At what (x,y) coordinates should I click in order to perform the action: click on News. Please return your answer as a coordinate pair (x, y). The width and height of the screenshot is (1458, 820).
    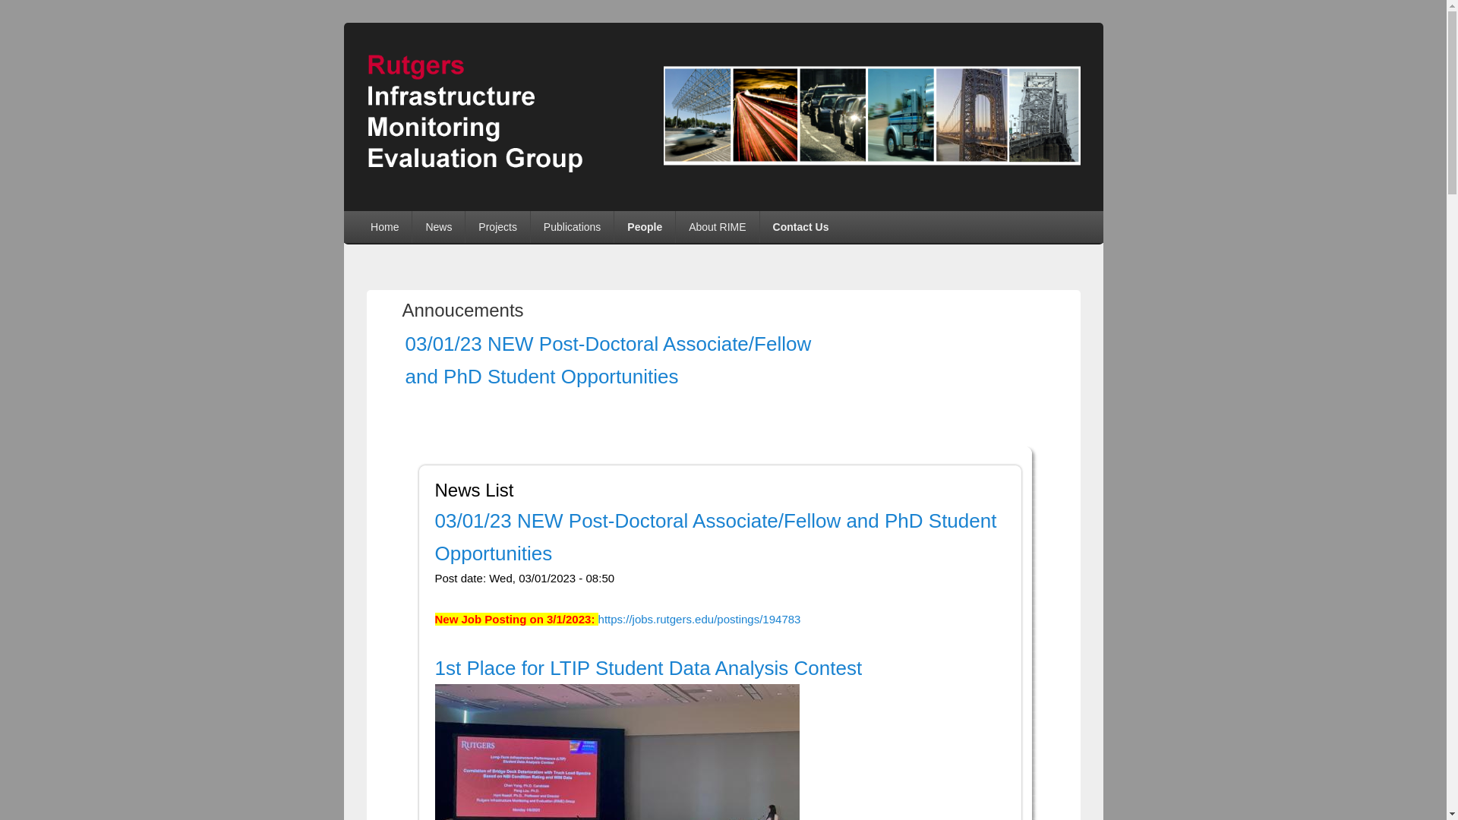
    Looking at the image, I should click on (439, 226).